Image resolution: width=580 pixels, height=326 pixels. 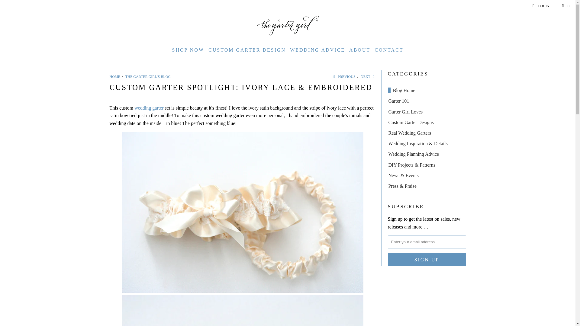 I want to click on WEDDING ADVICE, so click(x=317, y=50).